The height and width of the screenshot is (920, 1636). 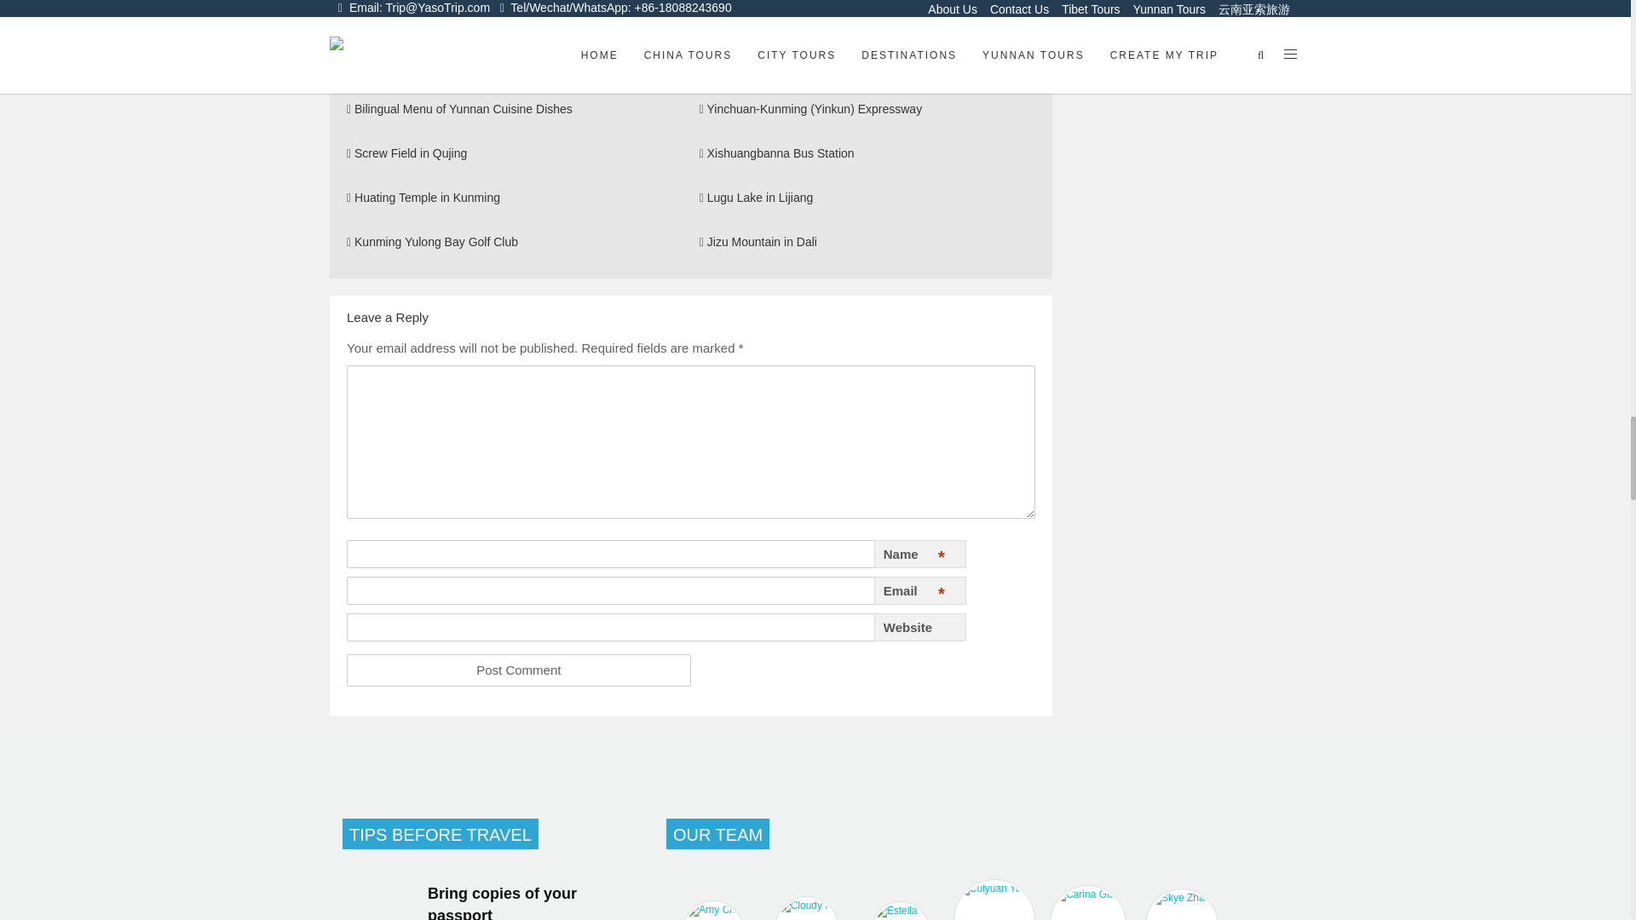 I want to click on Skye Zhang, so click(x=1181, y=905).